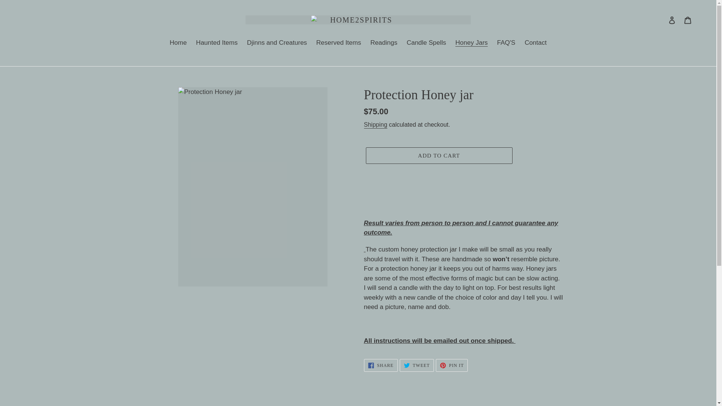  What do you see at coordinates (217, 43) in the screenshot?
I see `Candle Spells` at bounding box center [217, 43].